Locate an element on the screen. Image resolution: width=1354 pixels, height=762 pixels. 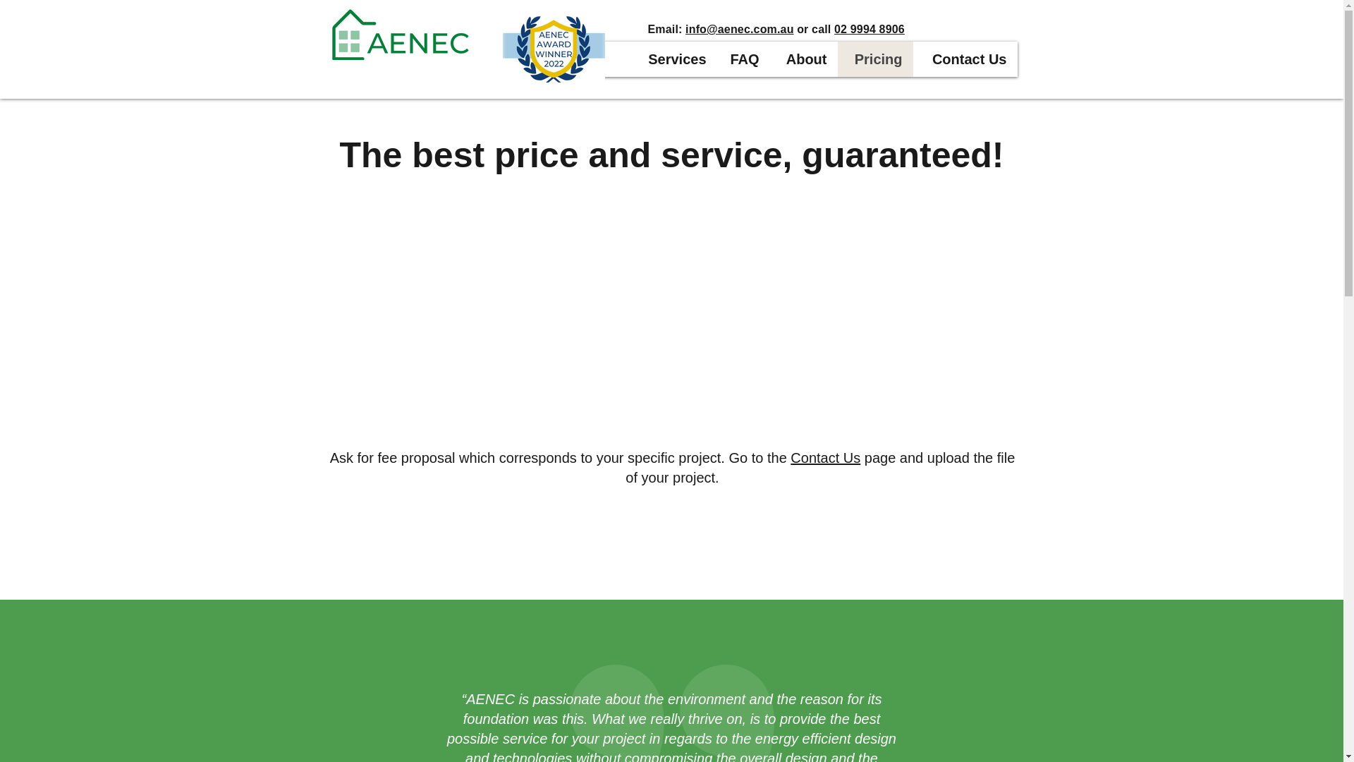
Contact Us is located at coordinates (825, 457).